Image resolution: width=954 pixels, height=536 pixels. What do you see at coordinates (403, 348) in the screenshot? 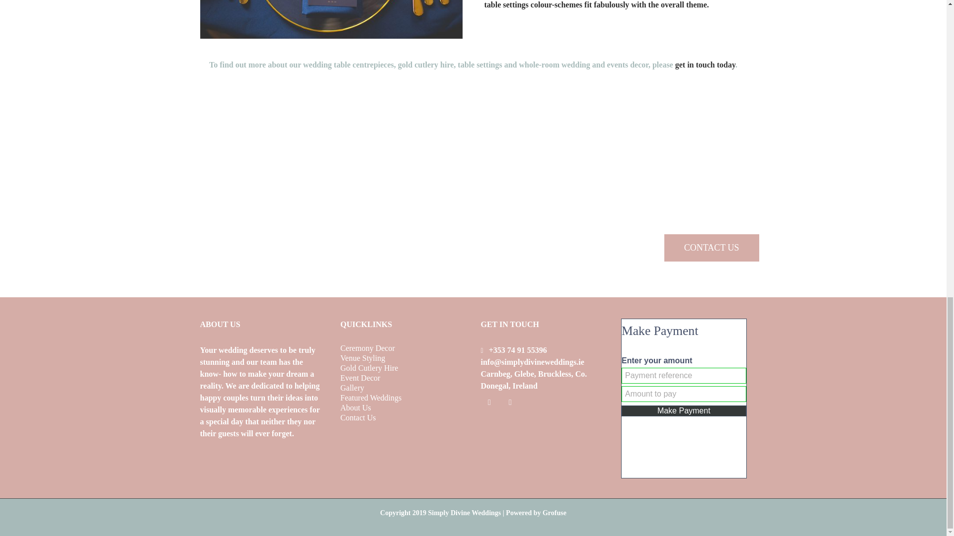
I see `Ceremony Decor` at bounding box center [403, 348].